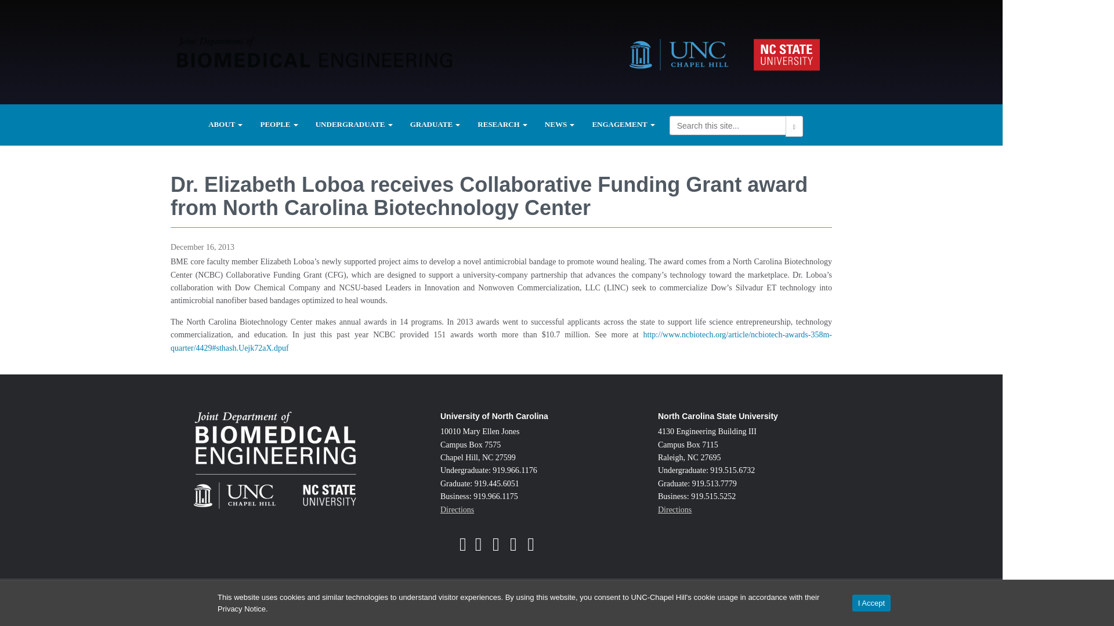 The width and height of the screenshot is (1114, 626). What do you see at coordinates (467, 548) in the screenshot?
I see `jointbme` at bounding box center [467, 548].